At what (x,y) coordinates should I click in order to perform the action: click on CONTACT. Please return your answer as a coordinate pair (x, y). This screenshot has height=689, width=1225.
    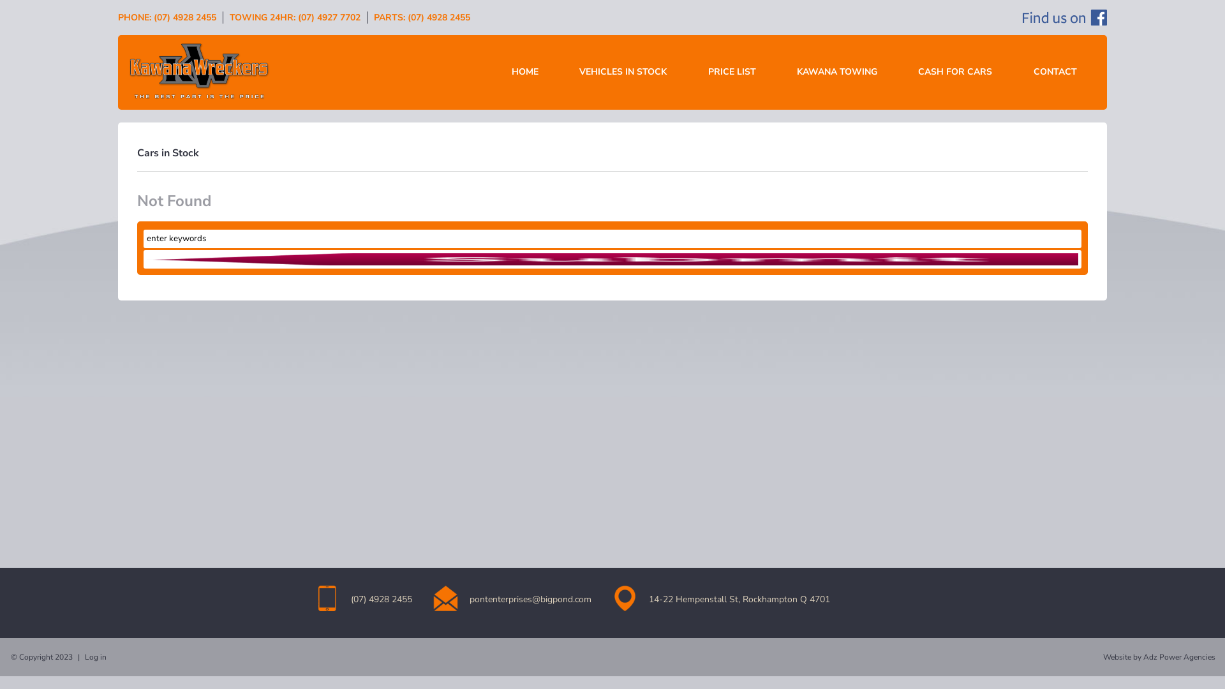
    Looking at the image, I should click on (1055, 73).